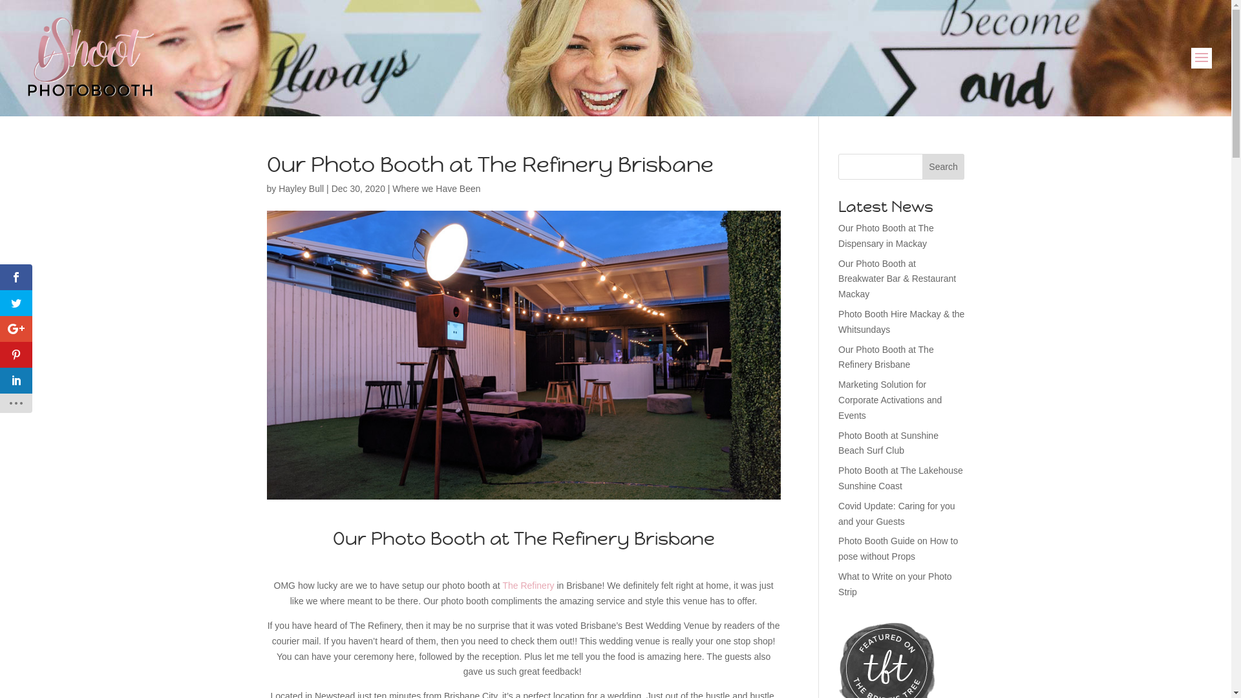  What do you see at coordinates (886, 357) in the screenshot?
I see `Our Photo Booth at The Refinery Brisbane` at bounding box center [886, 357].